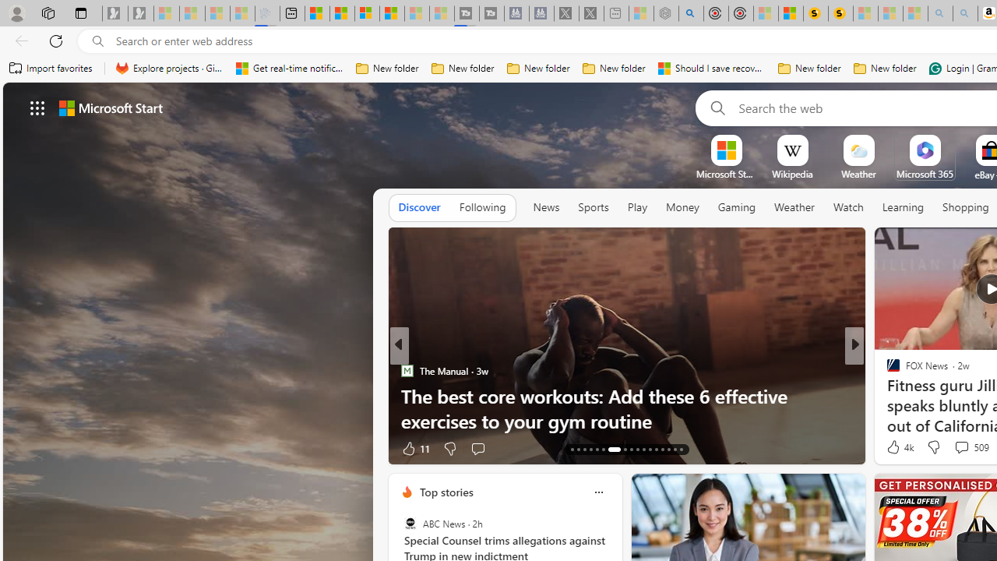 The image size is (997, 561). I want to click on View comments 8 Comment, so click(967, 447).